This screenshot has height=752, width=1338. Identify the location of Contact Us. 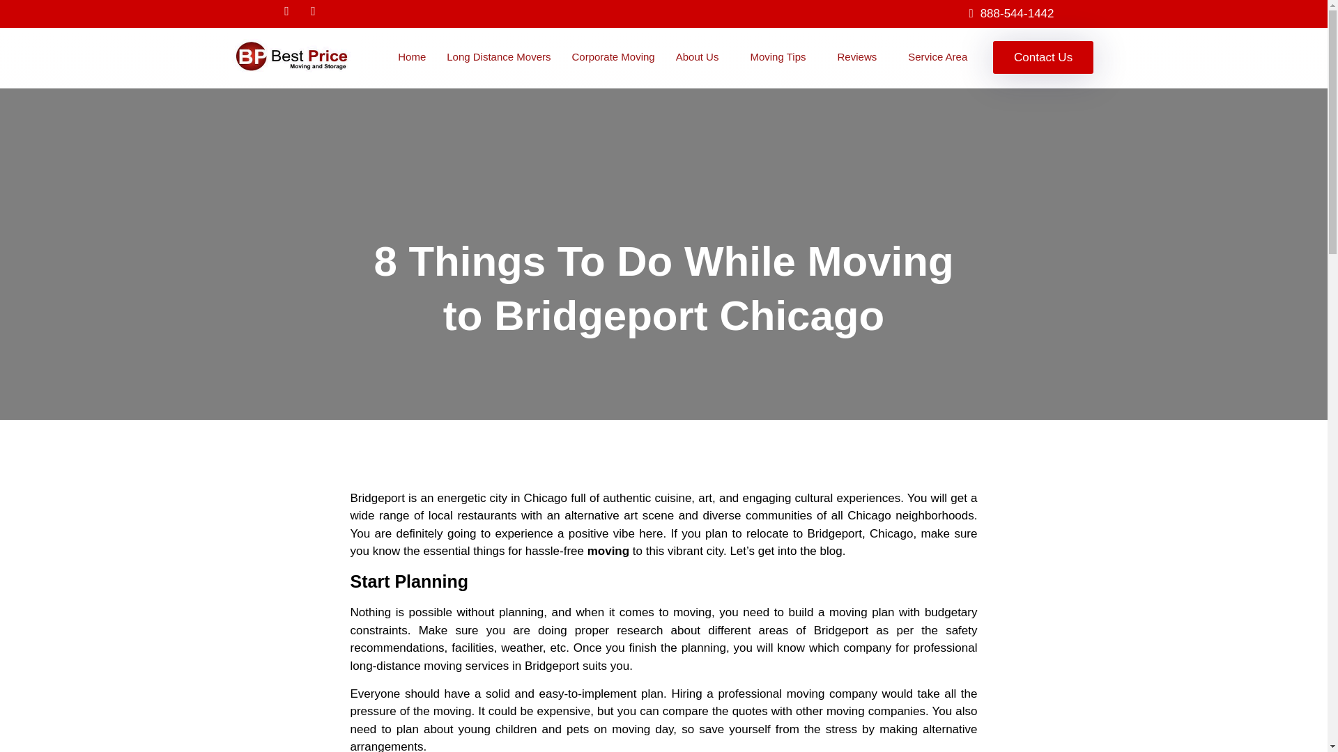
(1043, 56).